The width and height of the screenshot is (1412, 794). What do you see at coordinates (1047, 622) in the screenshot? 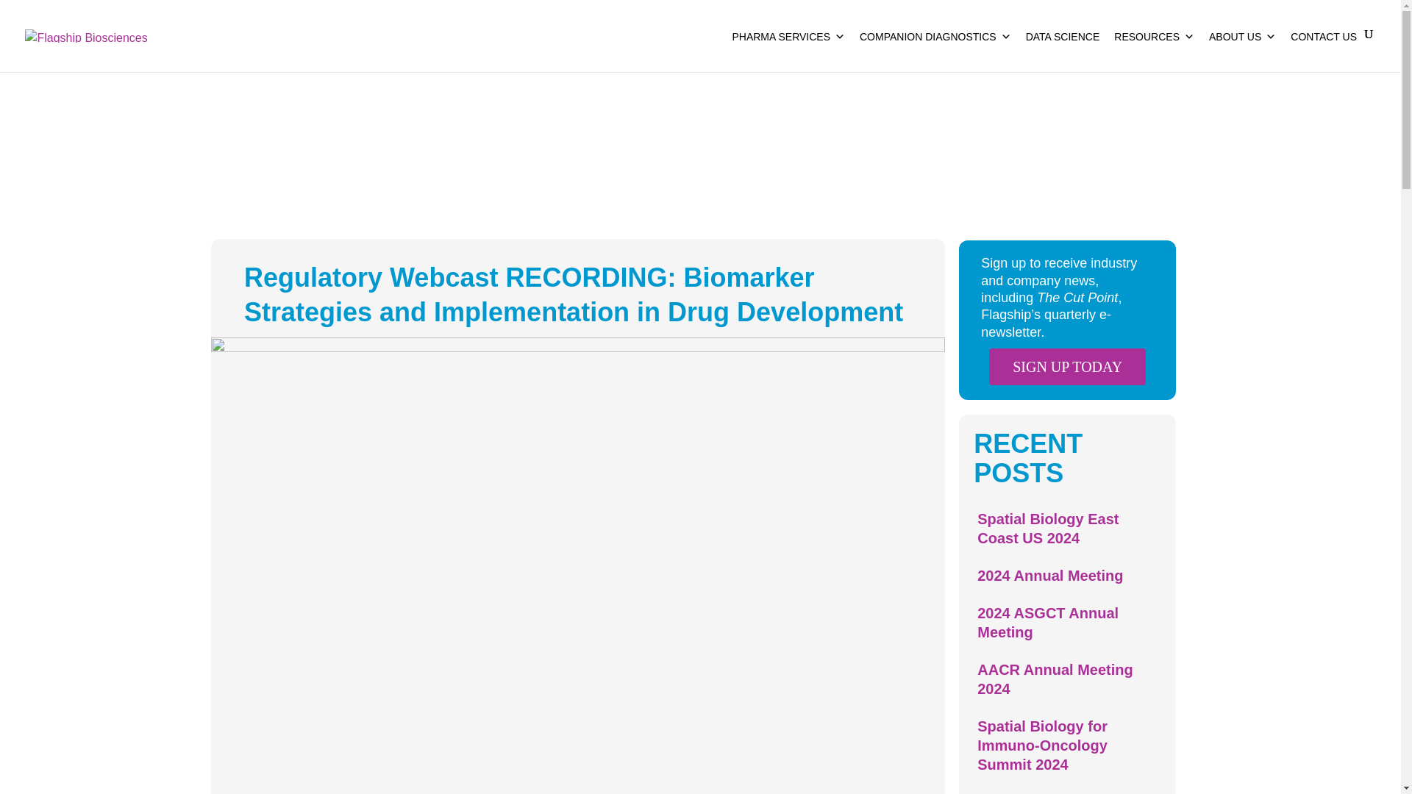
I see `2024 ASGCT Annual Meeting` at bounding box center [1047, 622].